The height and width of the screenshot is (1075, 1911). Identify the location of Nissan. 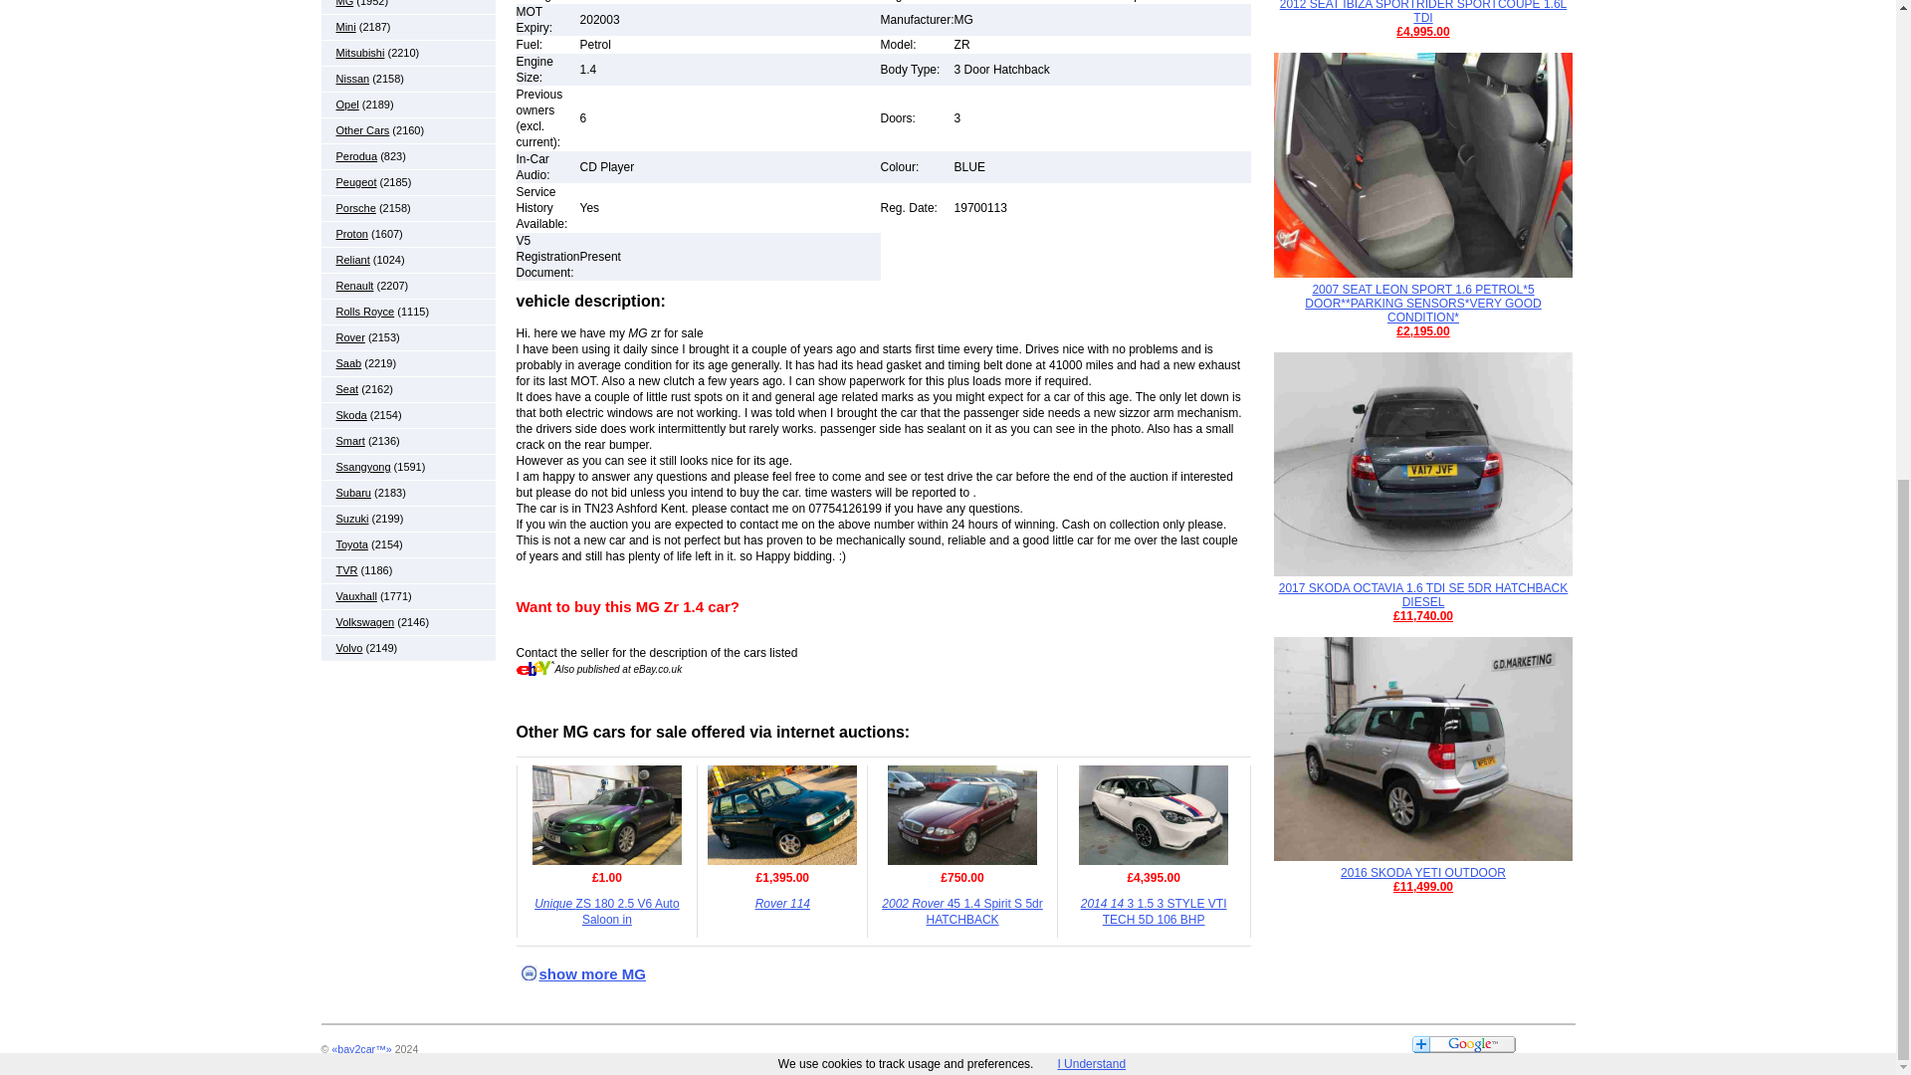
(352, 79).